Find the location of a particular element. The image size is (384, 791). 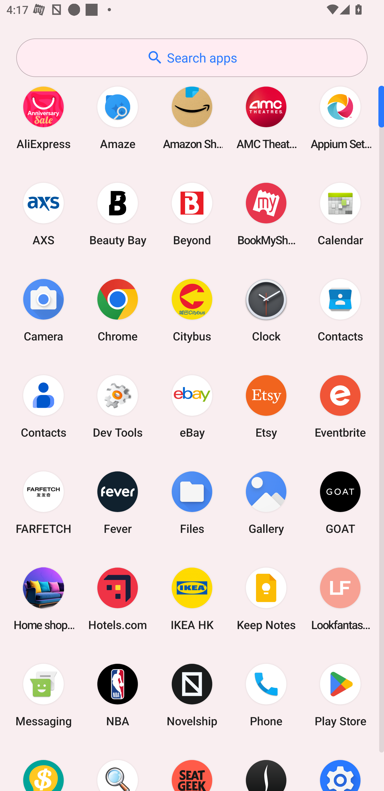

Etsy is located at coordinates (266, 406).